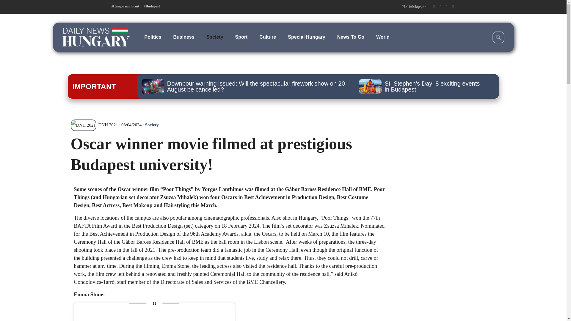 Image resolution: width=571 pixels, height=321 pixels. Describe the element at coordinates (96, 37) in the screenshot. I see `Daily News Hungary` at that location.